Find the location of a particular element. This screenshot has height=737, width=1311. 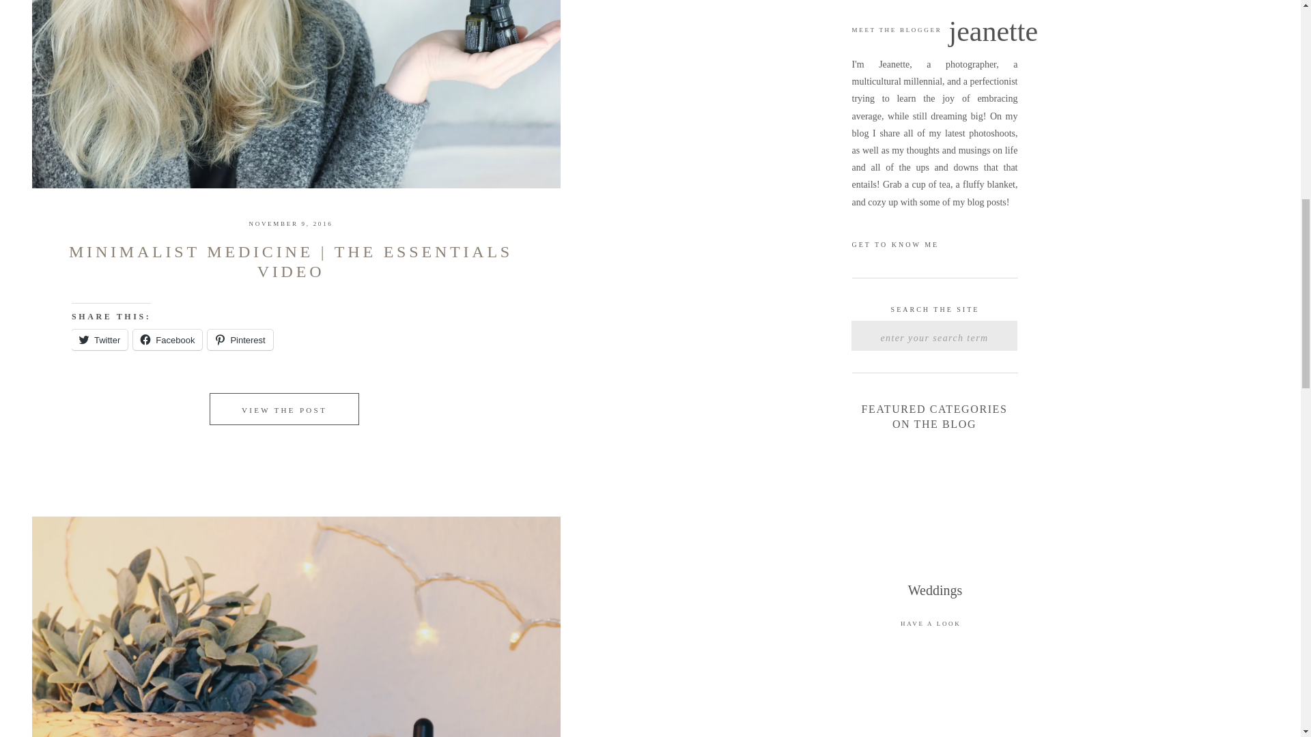

Click to share on Pinterest is located at coordinates (240, 340).